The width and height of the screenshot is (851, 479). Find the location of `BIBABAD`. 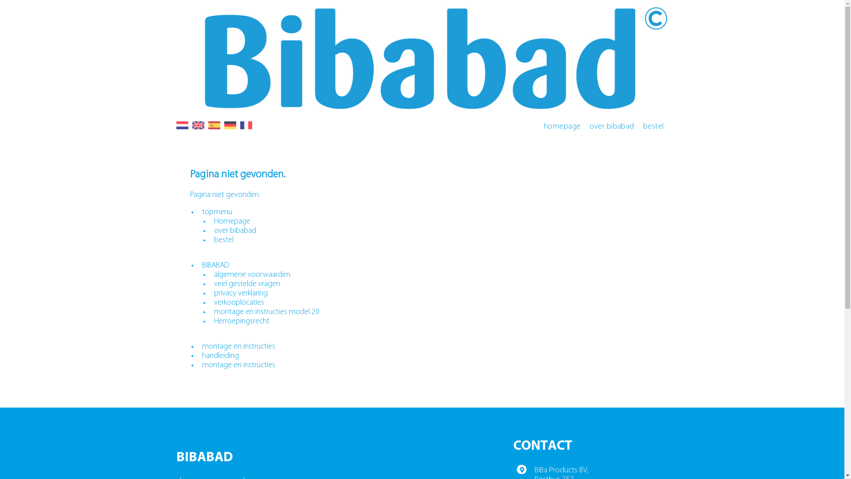

BIBABAD is located at coordinates (216, 265).